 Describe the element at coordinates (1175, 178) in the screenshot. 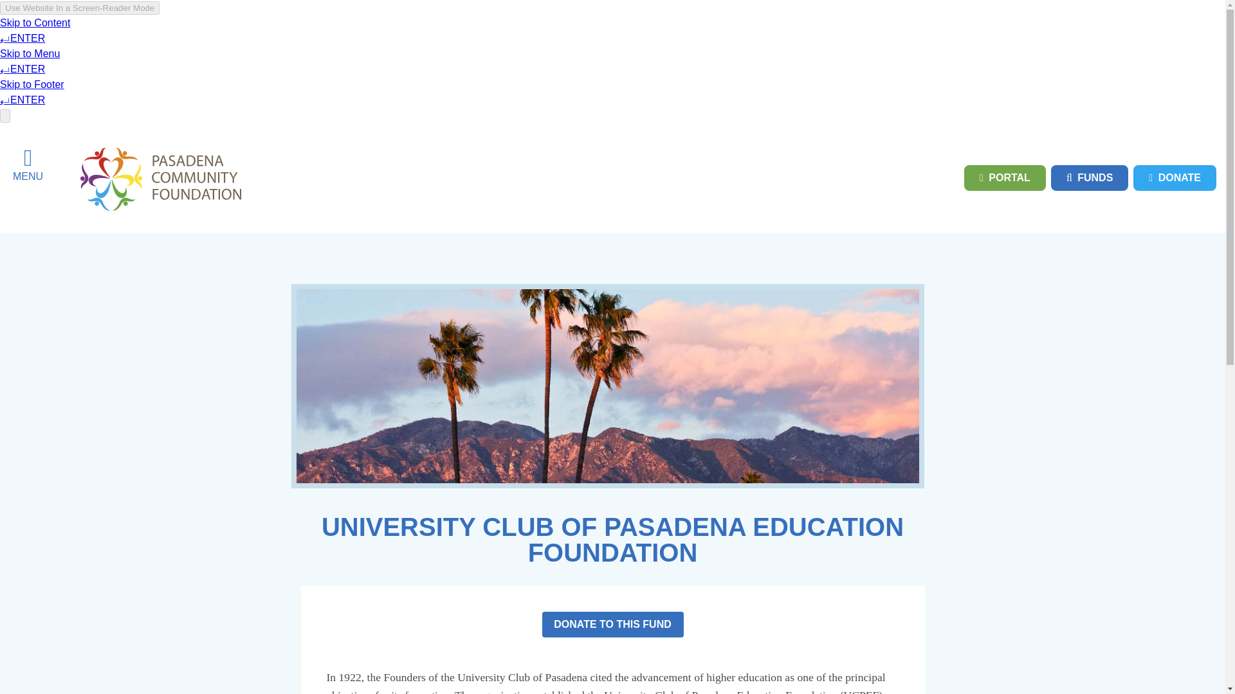

I see `DONATE` at that location.